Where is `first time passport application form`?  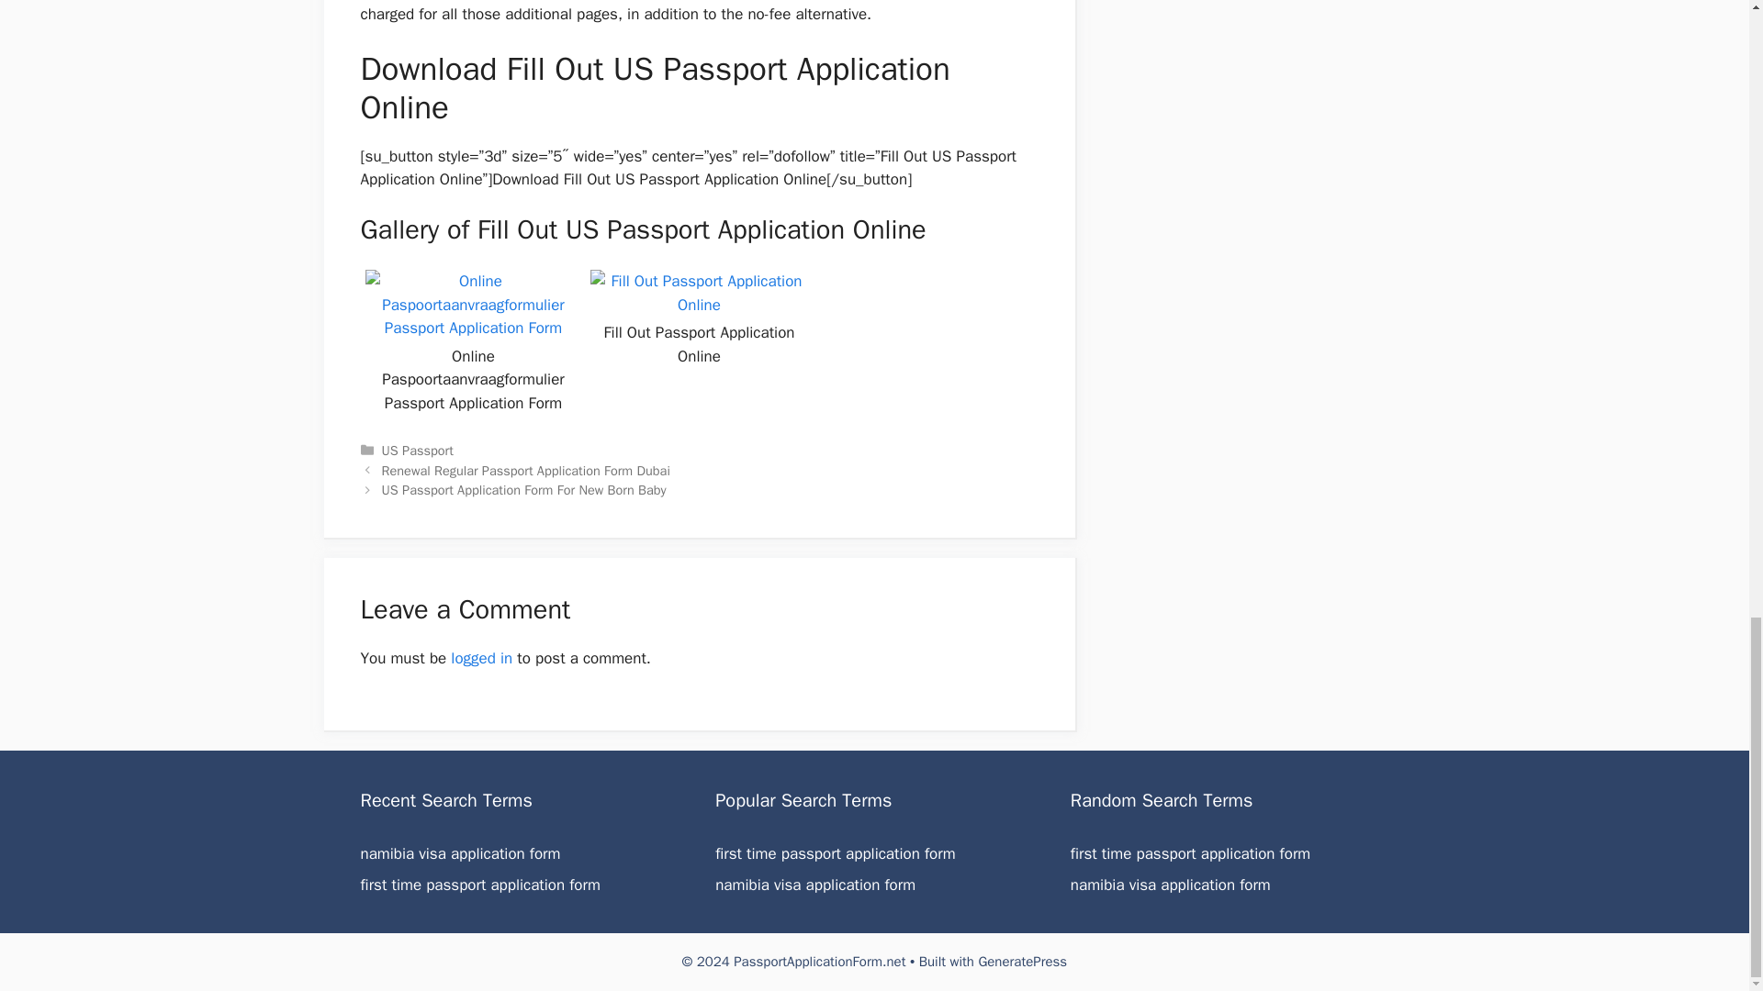 first time passport application form is located at coordinates (479, 885).